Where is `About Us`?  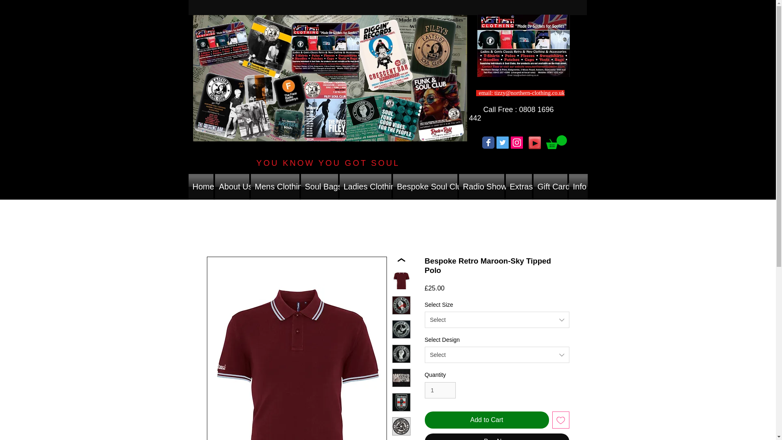 About Us is located at coordinates (232, 187).